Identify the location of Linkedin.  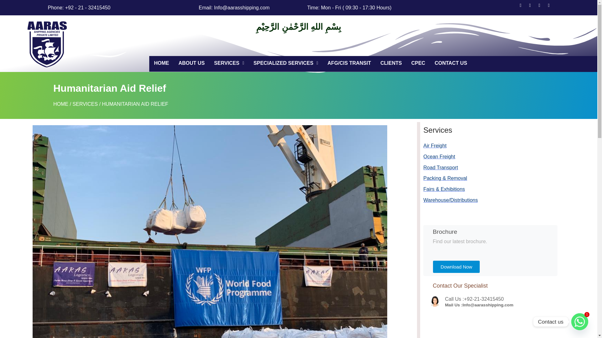
(542, 8).